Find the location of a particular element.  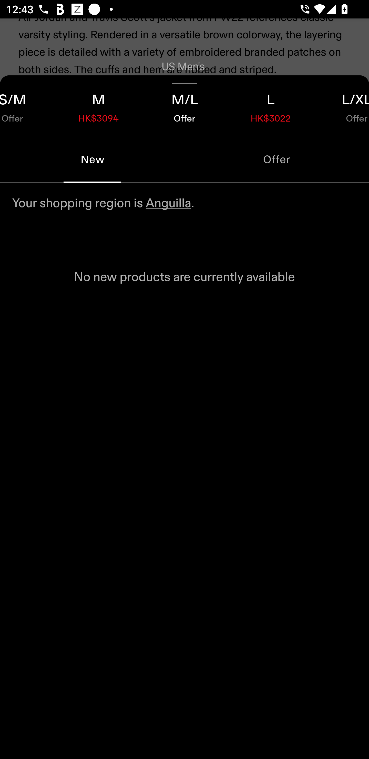

S/M Offer is located at coordinates (28, 106).